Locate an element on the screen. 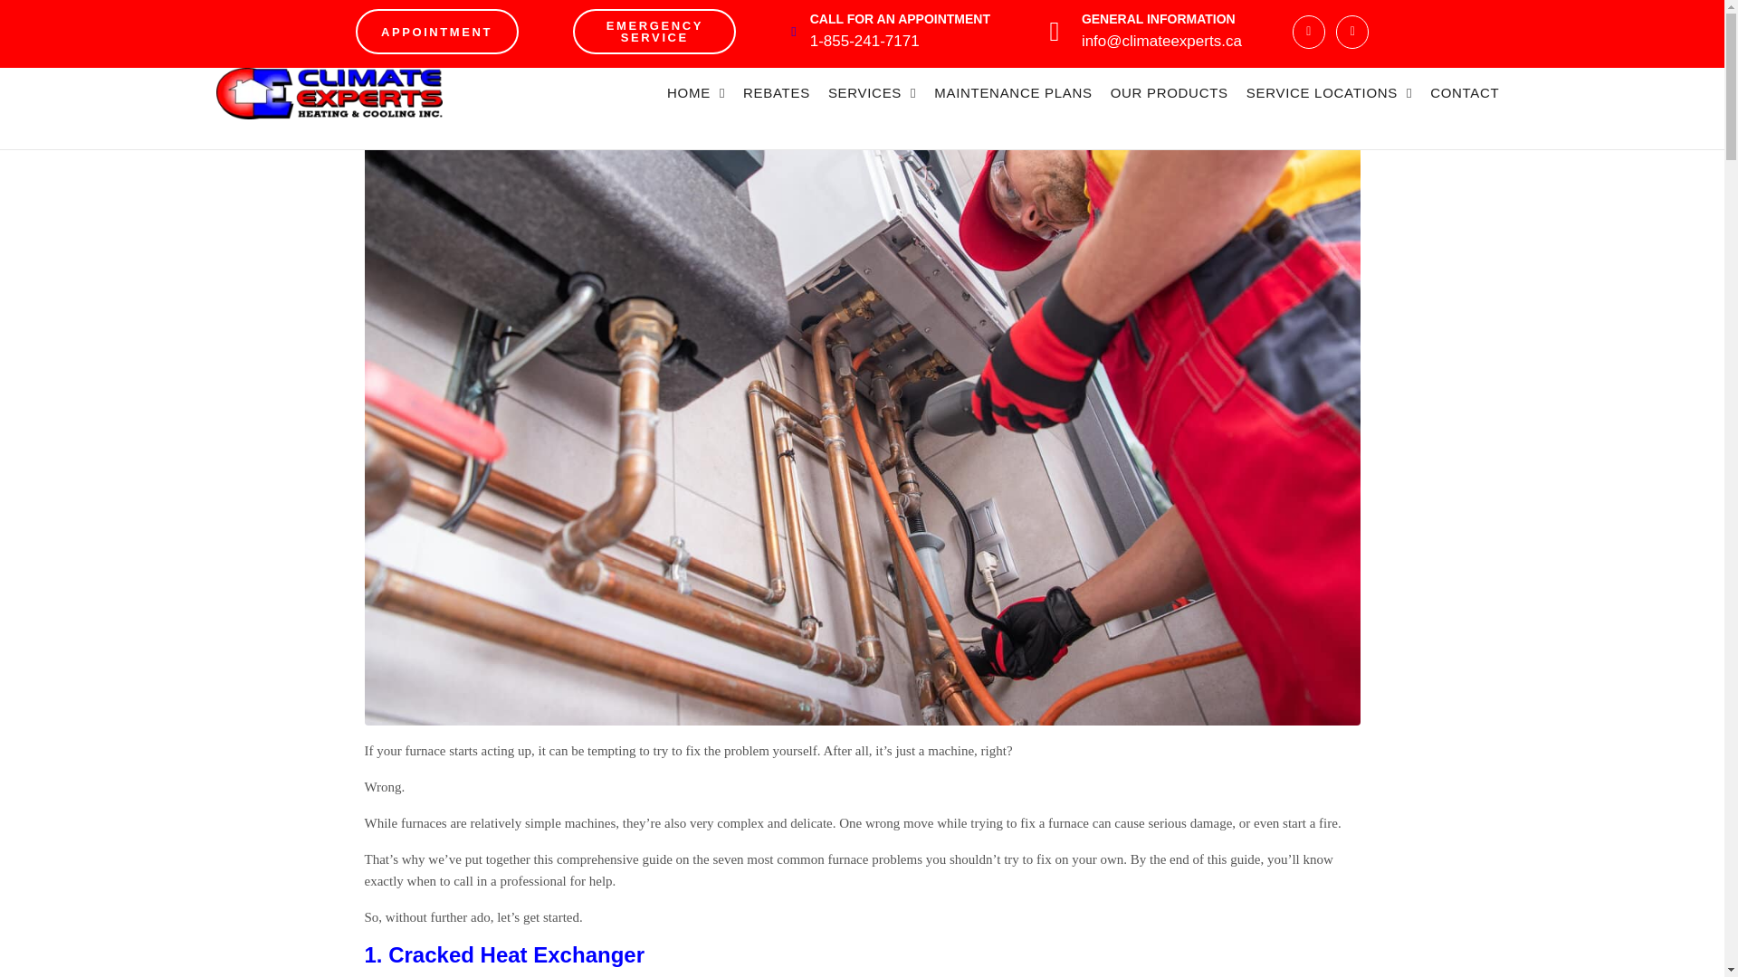 The image size is (1738, 977). 7 Common Furnace Problems Best Left to the Professionals is located at coordinates (861, 392).